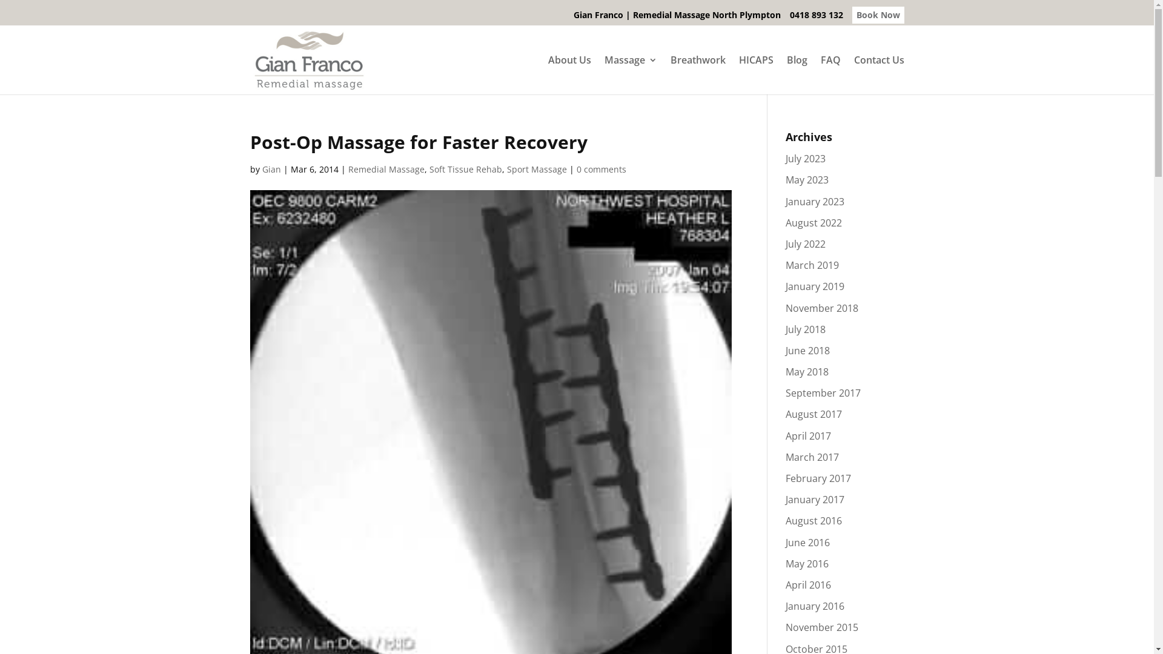  Describe the element at coordinates (569, 75) in the screenshot. I see `About Us` at that location.